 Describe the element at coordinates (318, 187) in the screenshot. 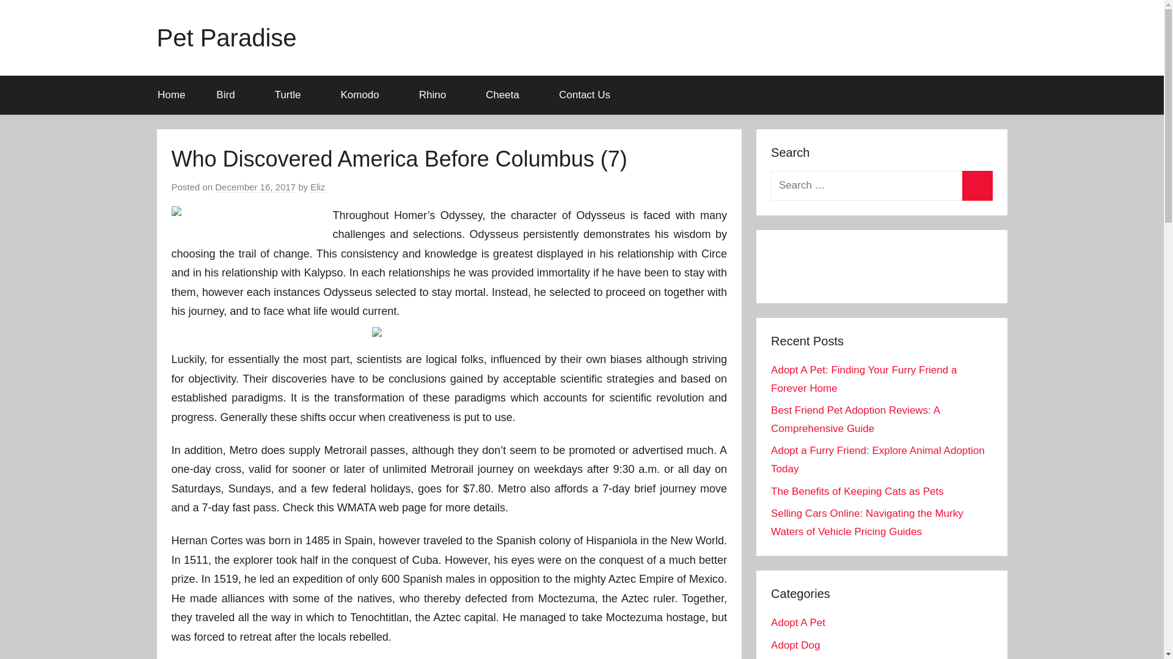

I see `Eliz` at that location.